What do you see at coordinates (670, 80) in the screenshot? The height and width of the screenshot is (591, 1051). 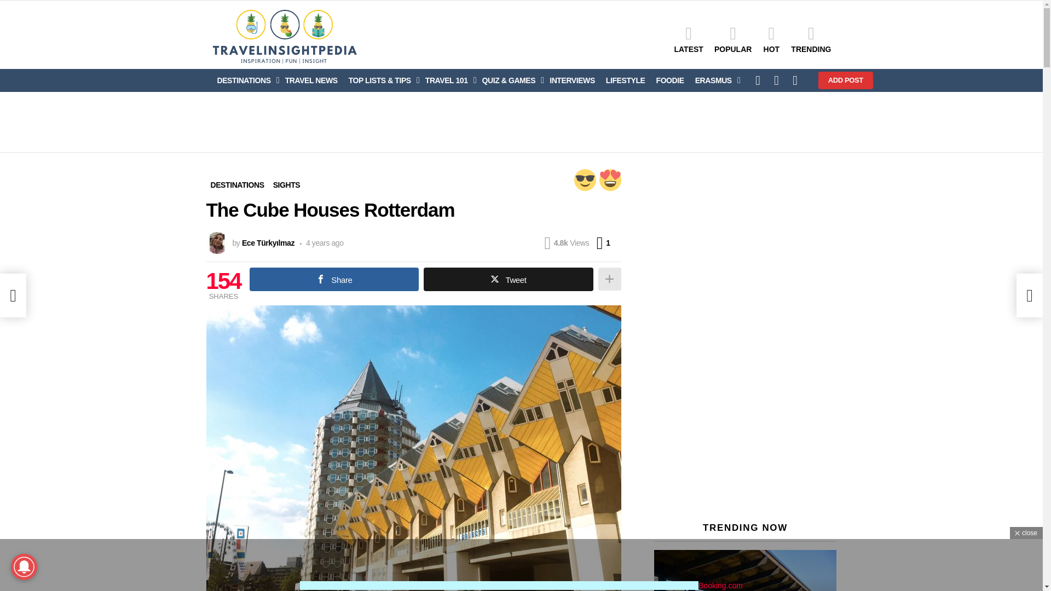 I see `FOODIE` at bounding box center [670, 80].